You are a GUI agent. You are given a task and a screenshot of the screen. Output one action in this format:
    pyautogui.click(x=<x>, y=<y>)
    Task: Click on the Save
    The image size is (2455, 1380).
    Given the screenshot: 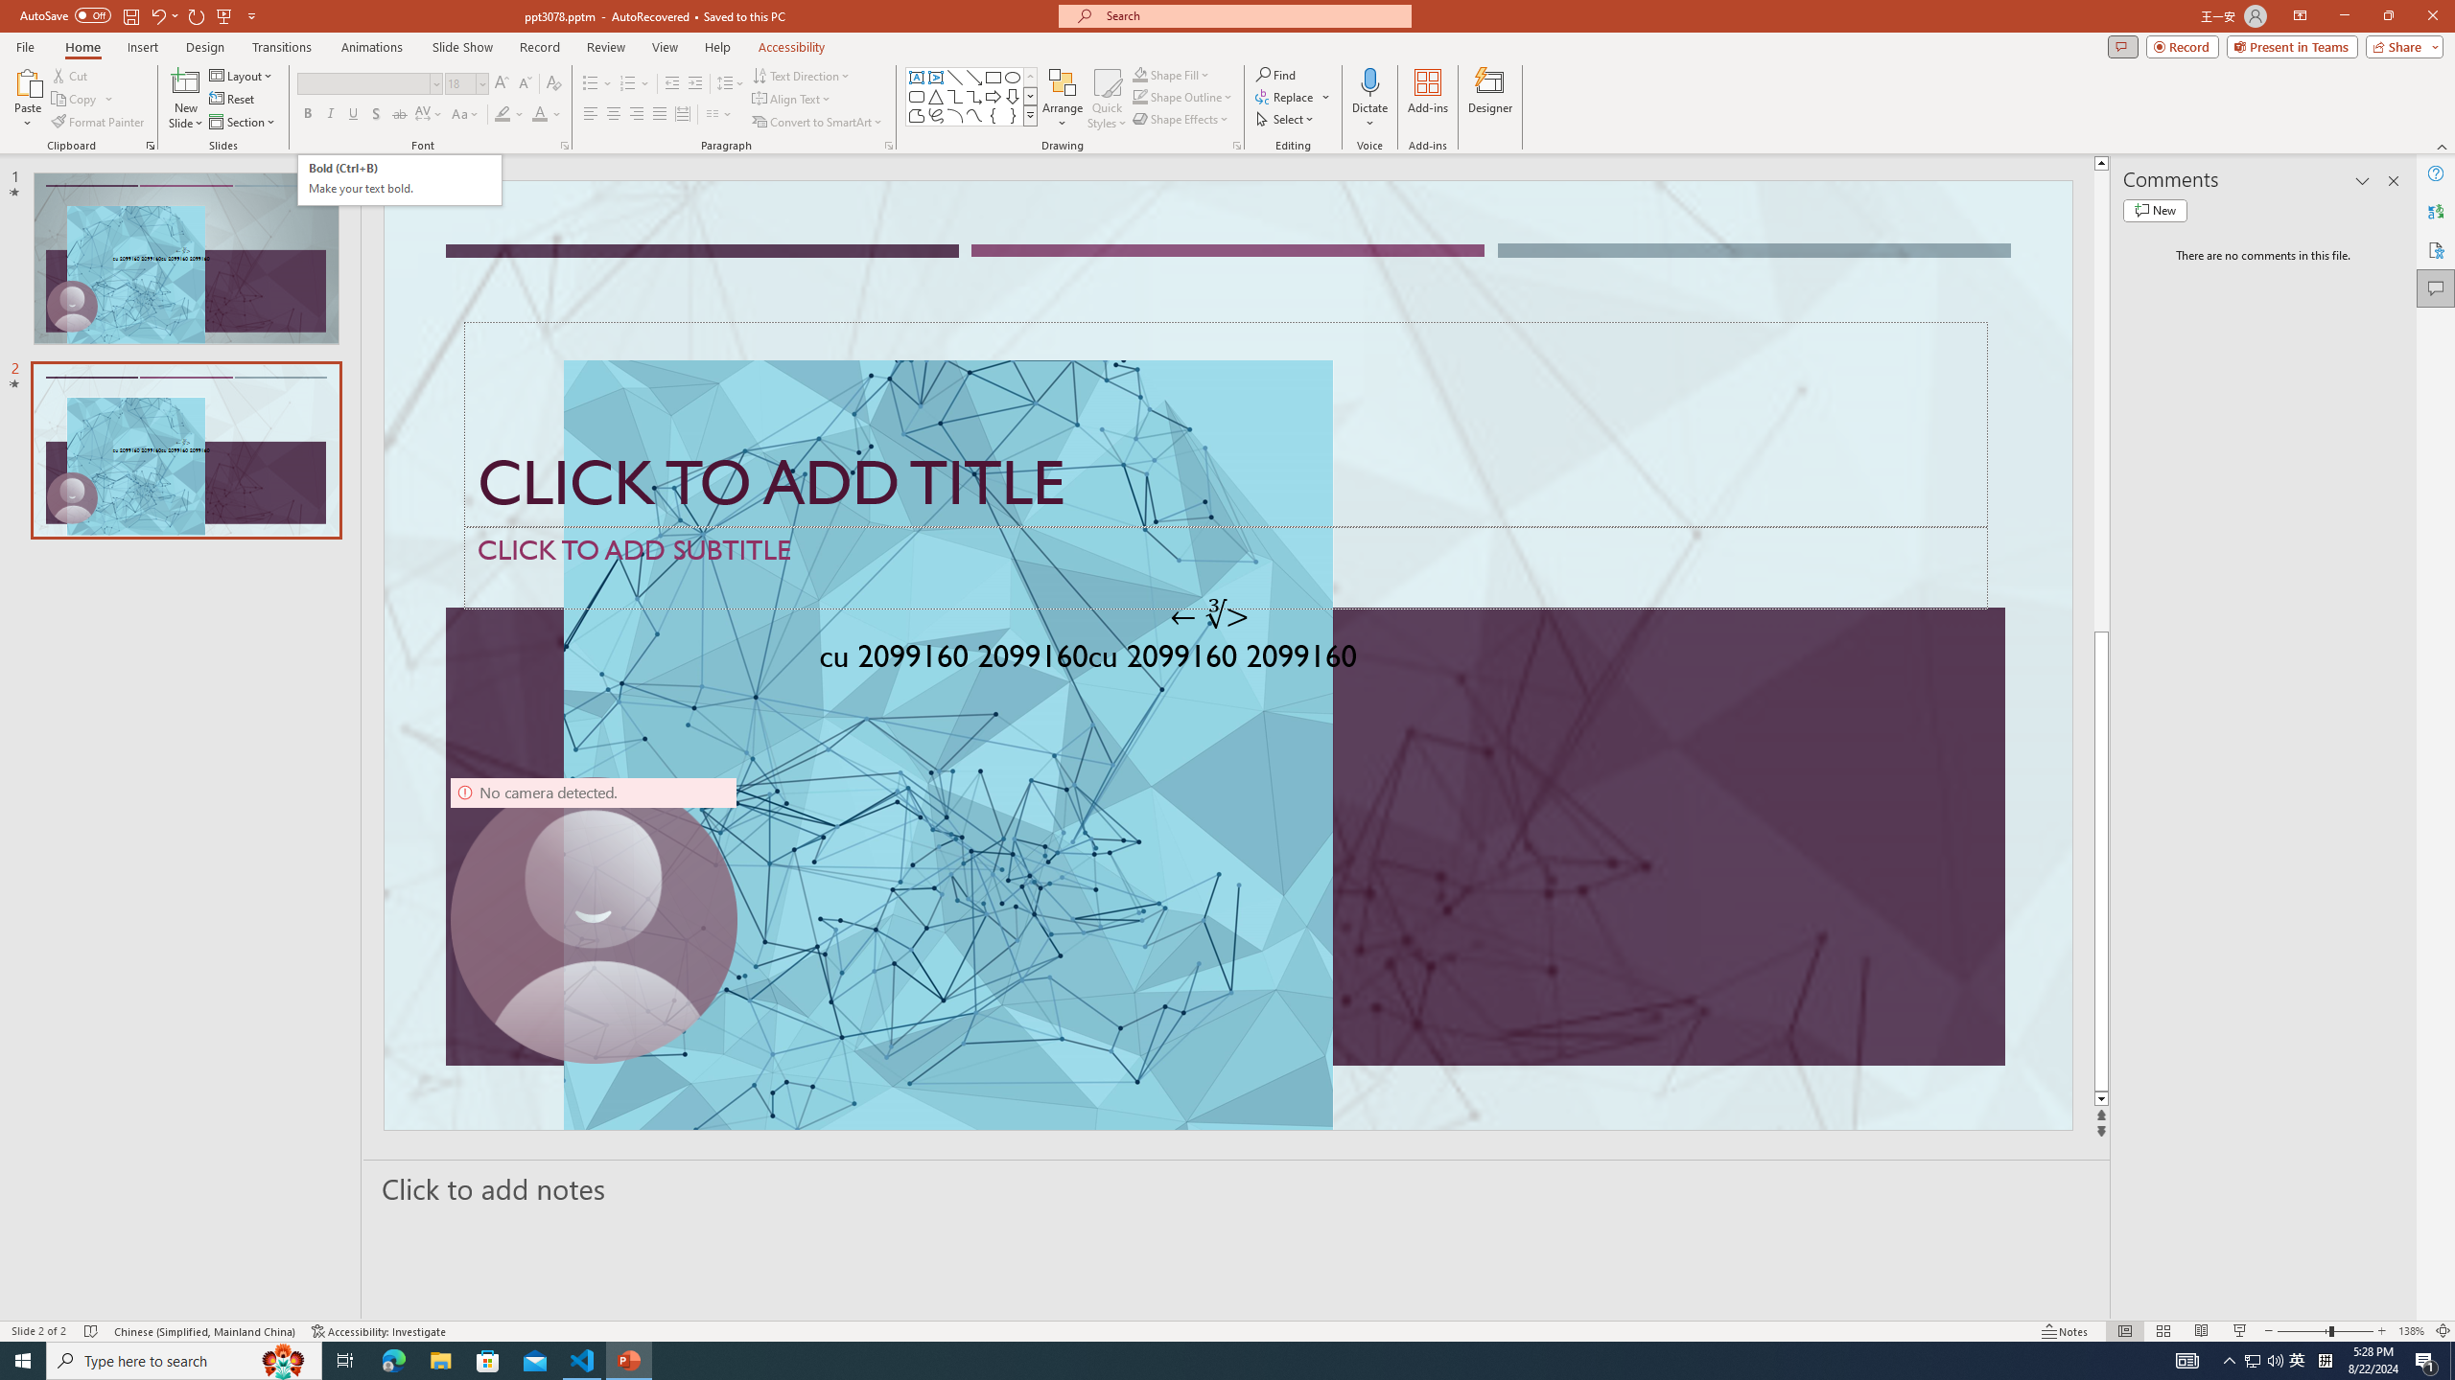 What is the action you would take?
    pyautogui.click(x=130, y=15)
    